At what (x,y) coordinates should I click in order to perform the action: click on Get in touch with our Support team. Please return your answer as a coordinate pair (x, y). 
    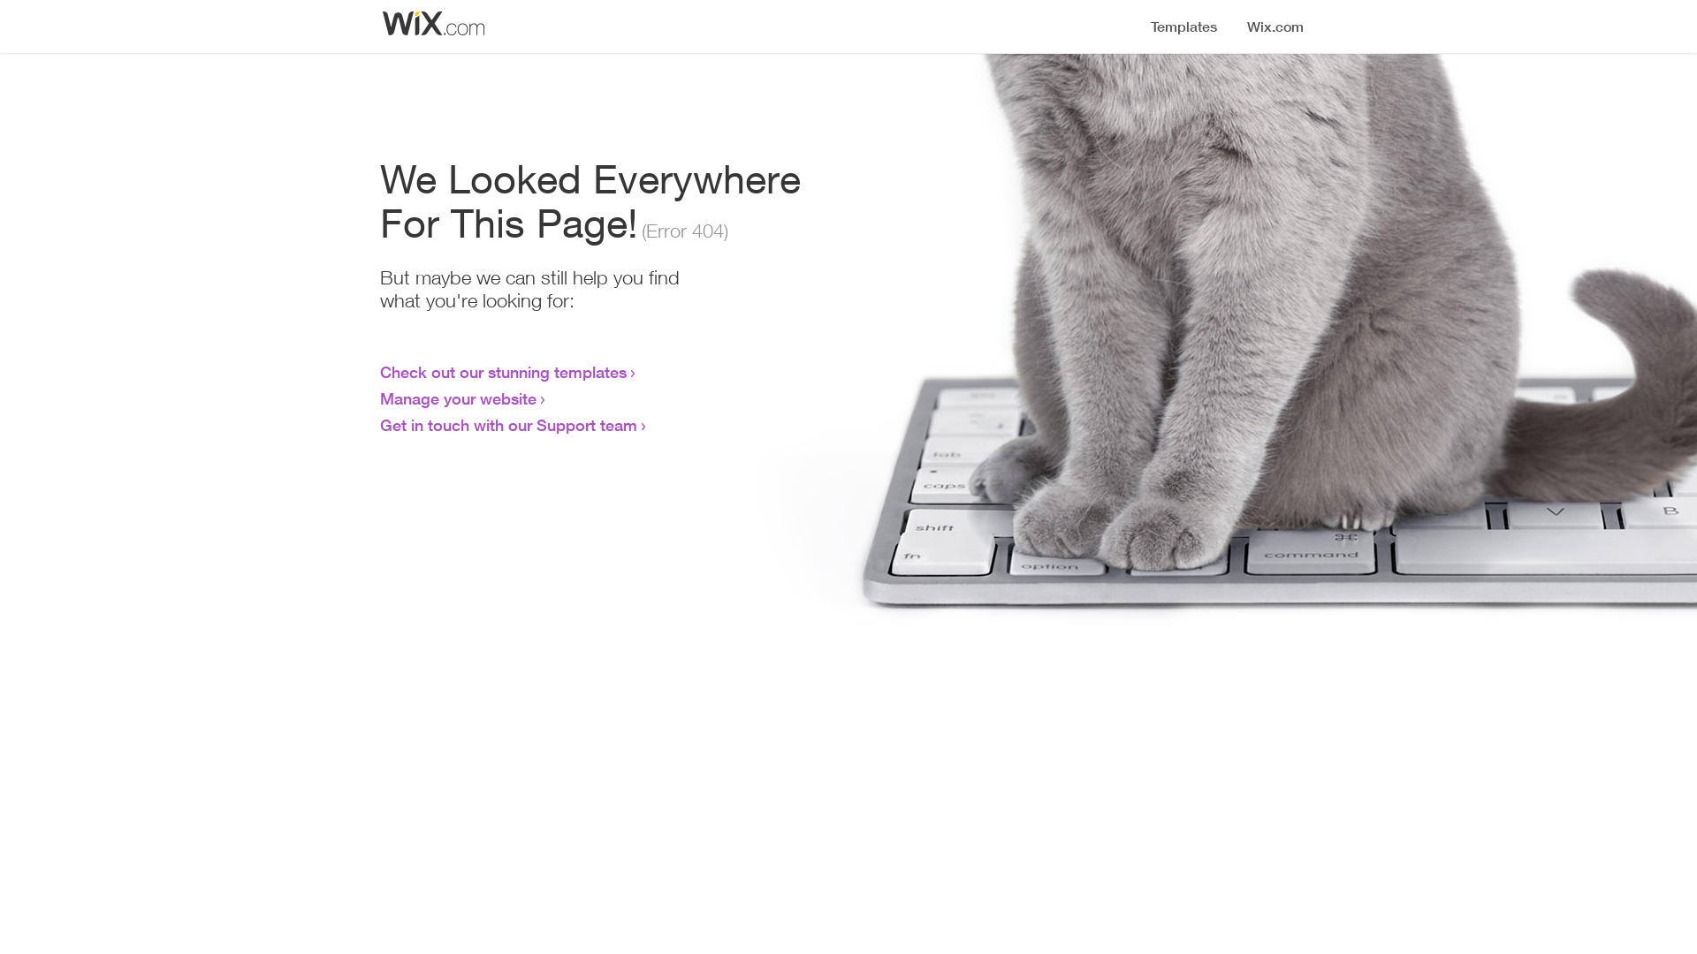
    Looking at the image, I should click on (509, 425).